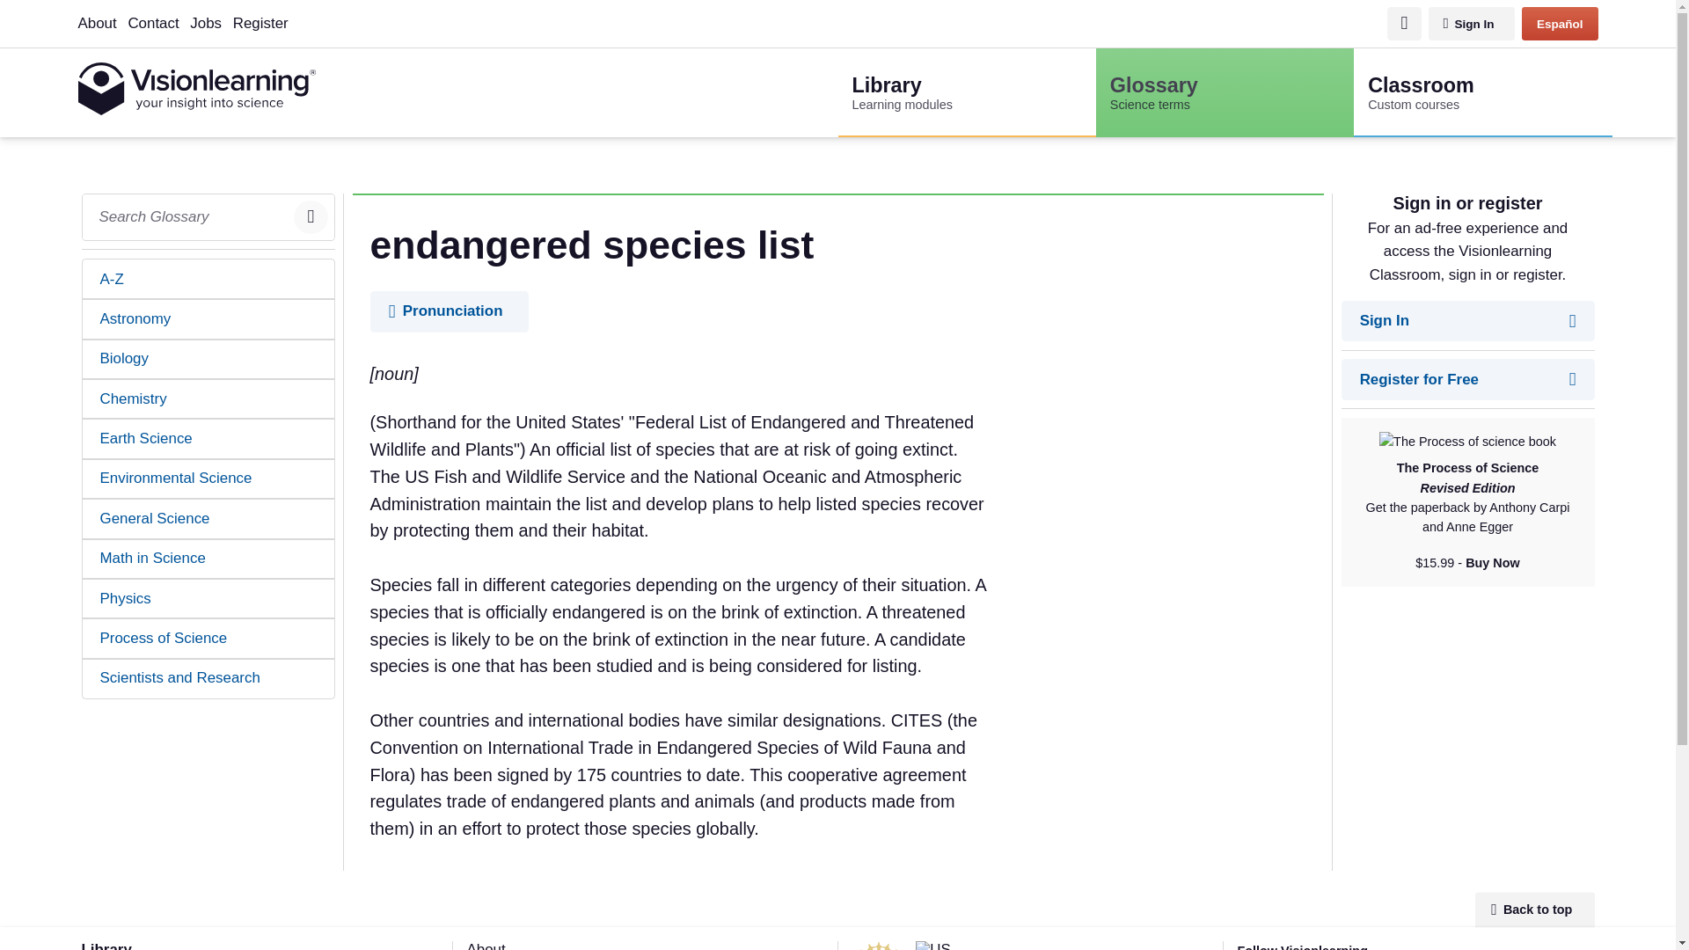 This screenshot has width=1689, height=950. I want to click on Back to top, so click(1482, 92).